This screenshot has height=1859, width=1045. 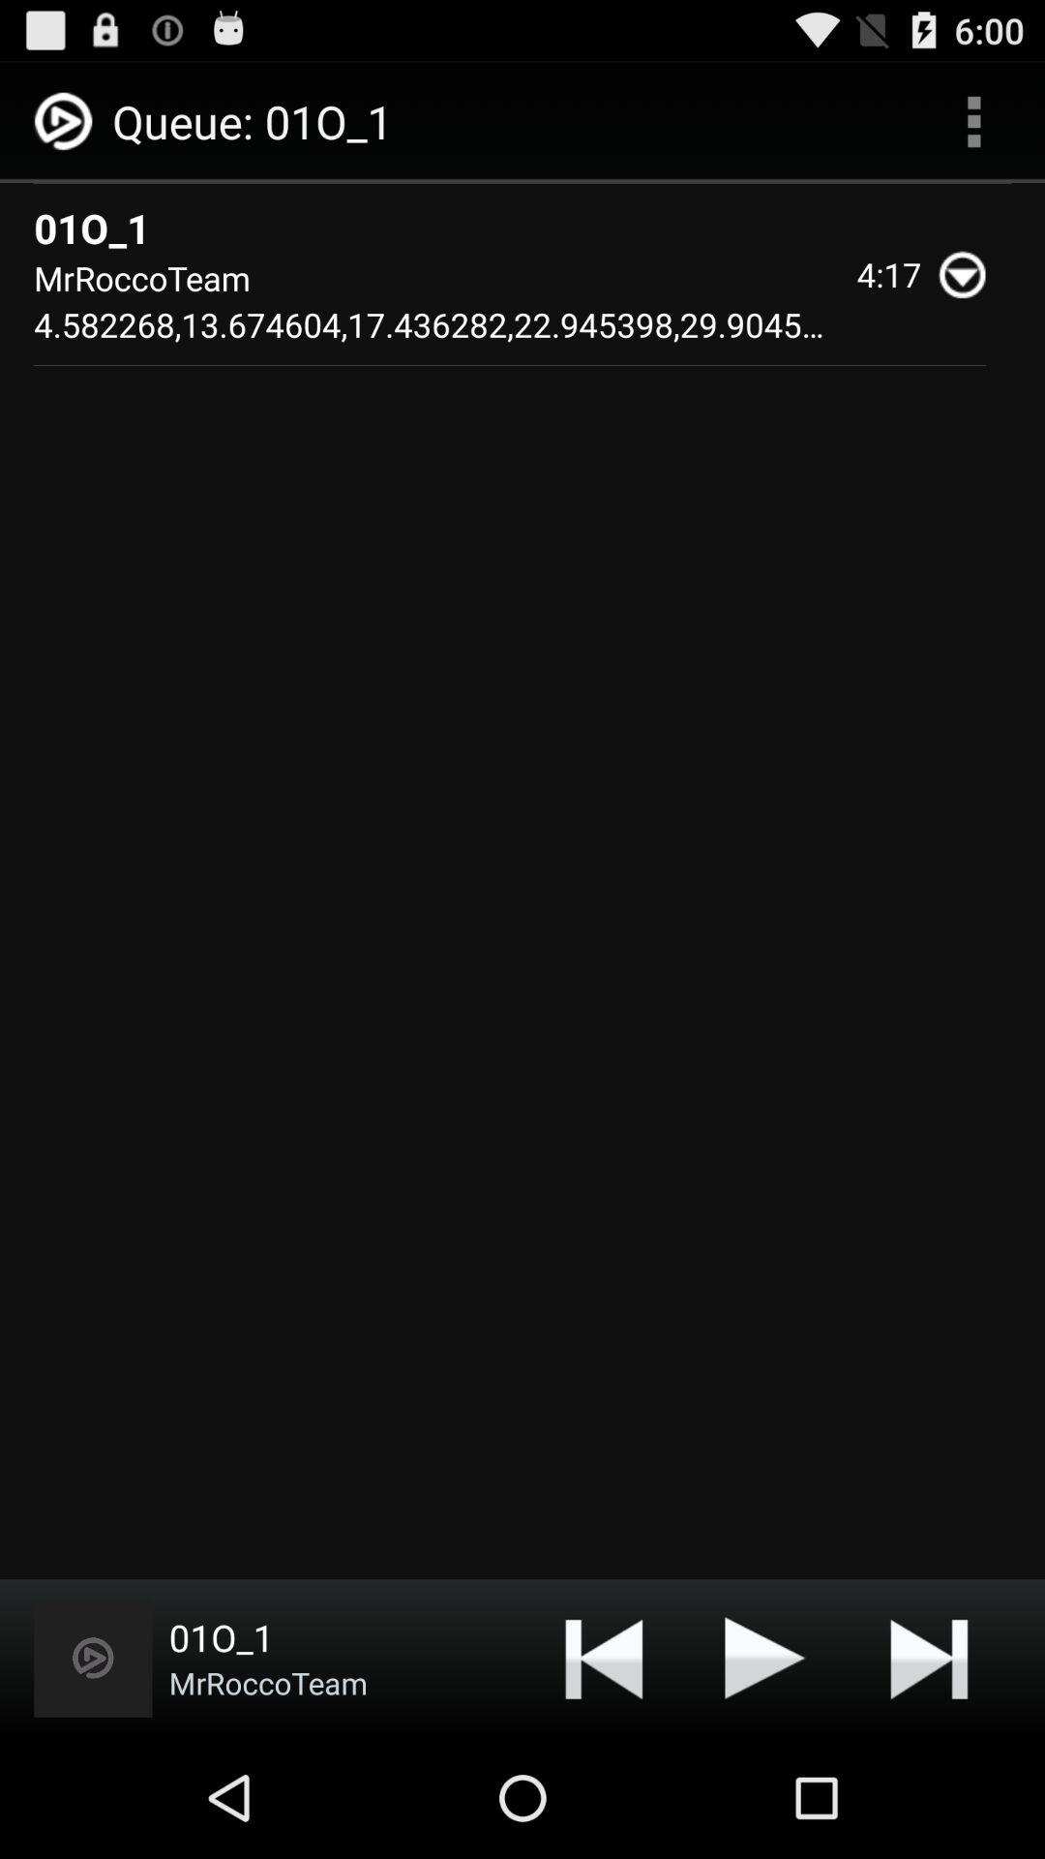 I want to click on choose icon next to the 01o_1 item, so click(x=973, y=122).